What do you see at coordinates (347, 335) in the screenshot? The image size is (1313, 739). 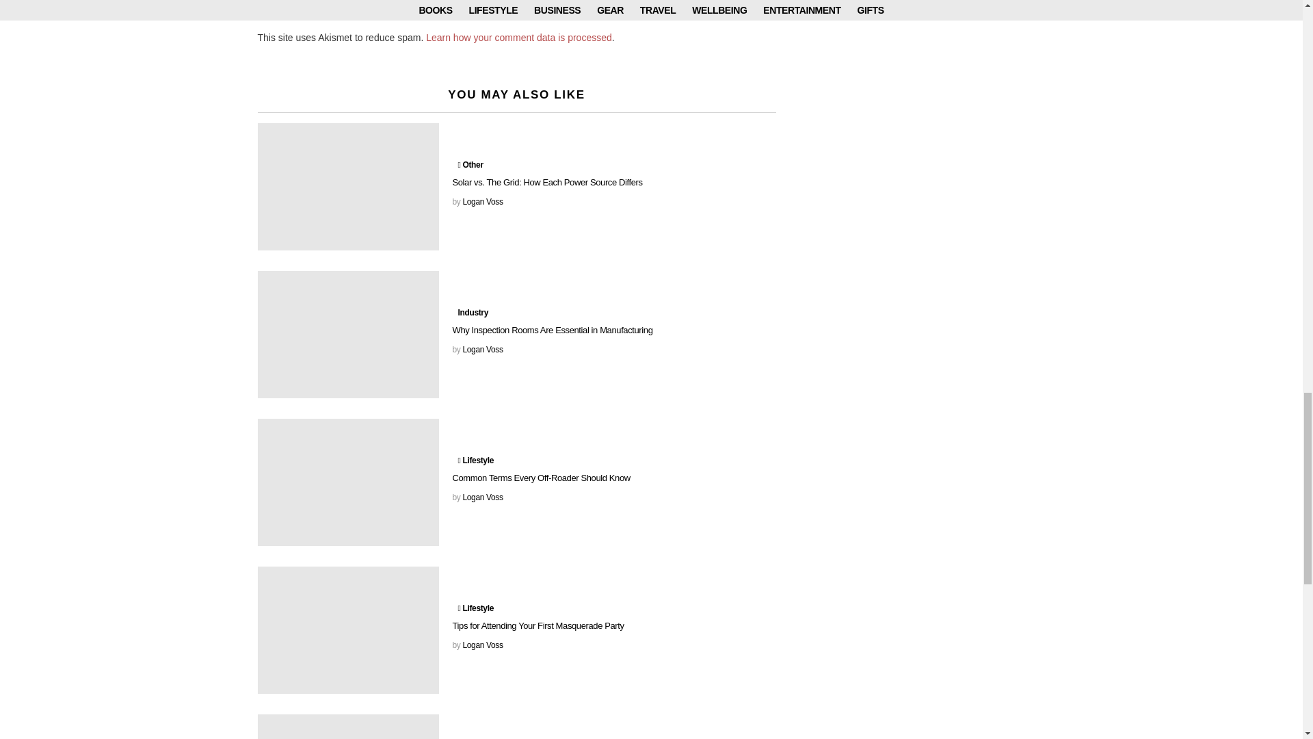 I see `Why Inspection Rooms Are Essential in Manufacturing` at bounding box center [347, 335].